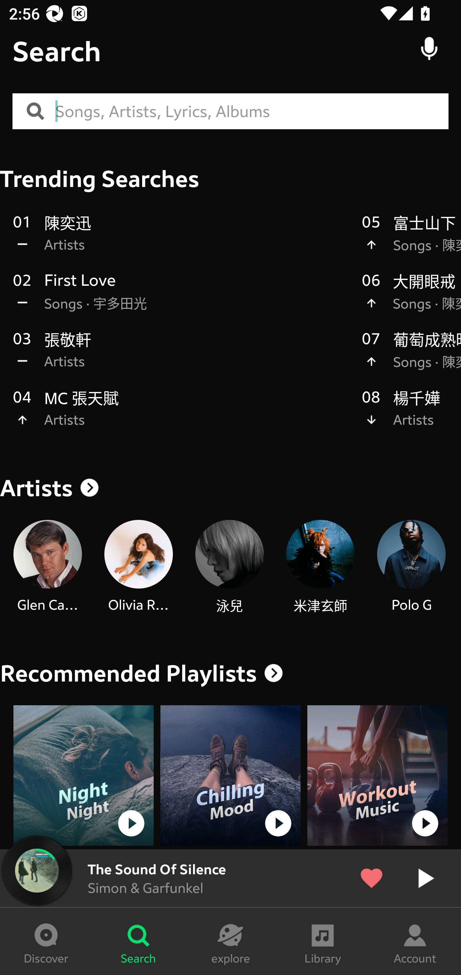  I want to click on Discover, so click(46, 941).